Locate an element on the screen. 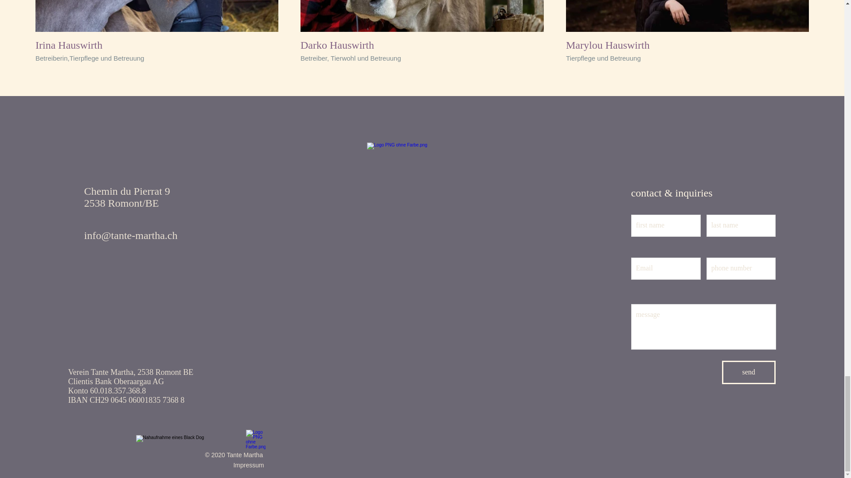  send is located at coordinates (748, 373).